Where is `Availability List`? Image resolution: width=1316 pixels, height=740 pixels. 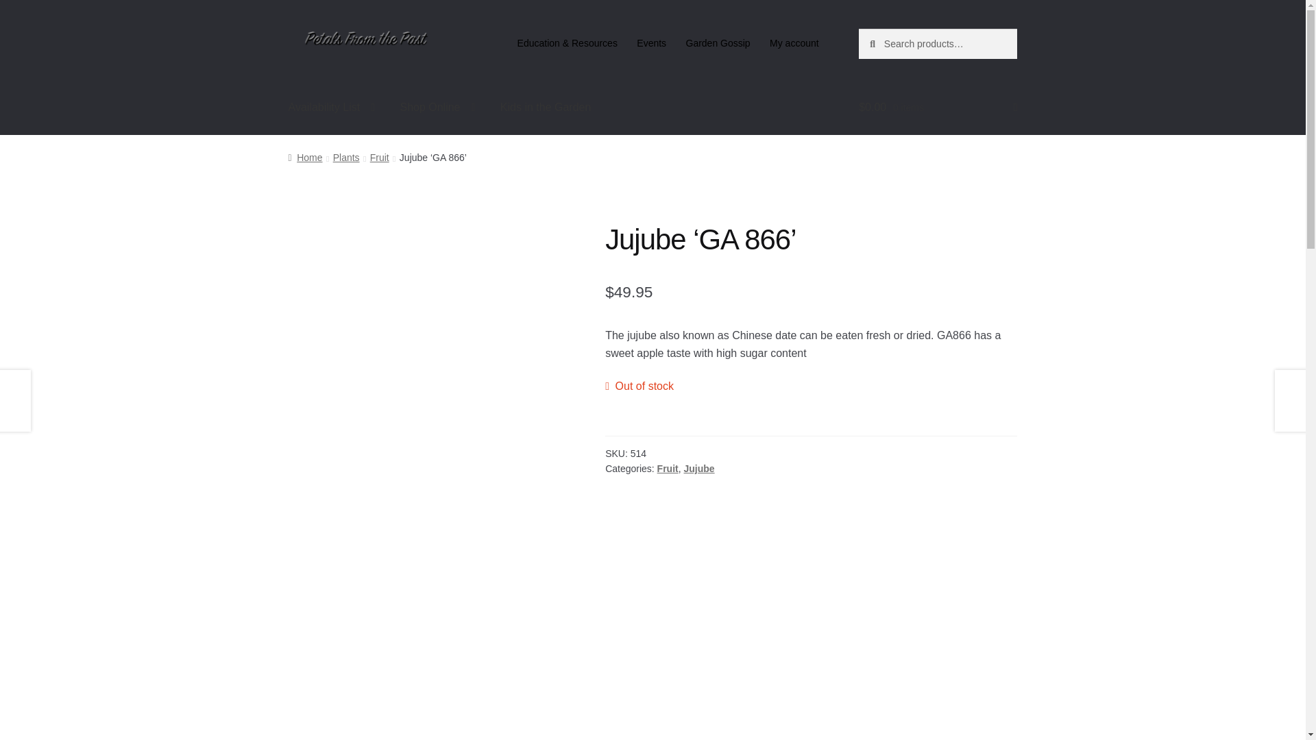
Availability List is located at coordinates (332, 107).